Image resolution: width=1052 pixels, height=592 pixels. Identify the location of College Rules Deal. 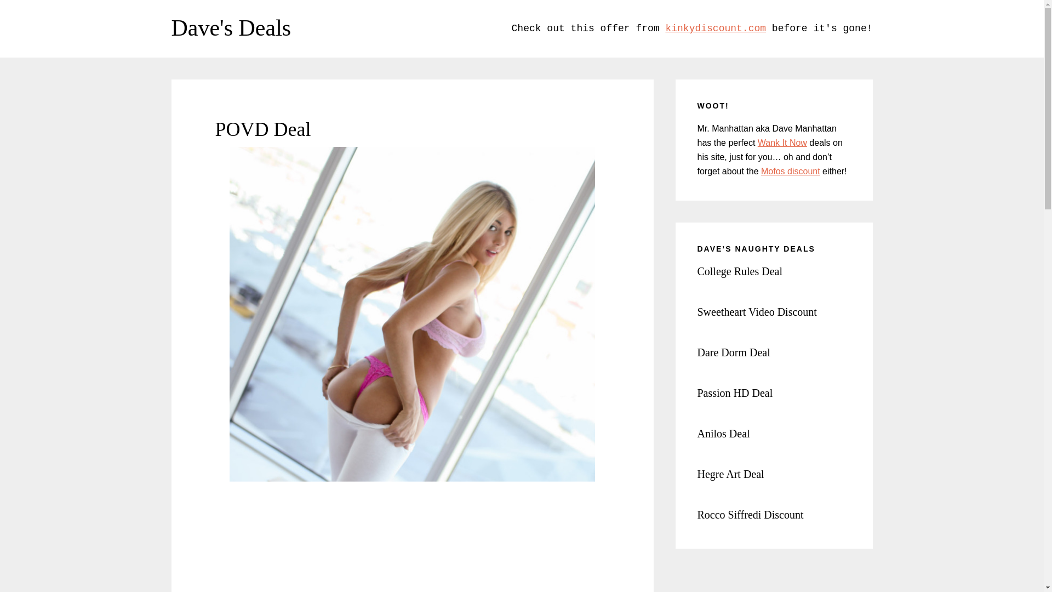
(740, 271).